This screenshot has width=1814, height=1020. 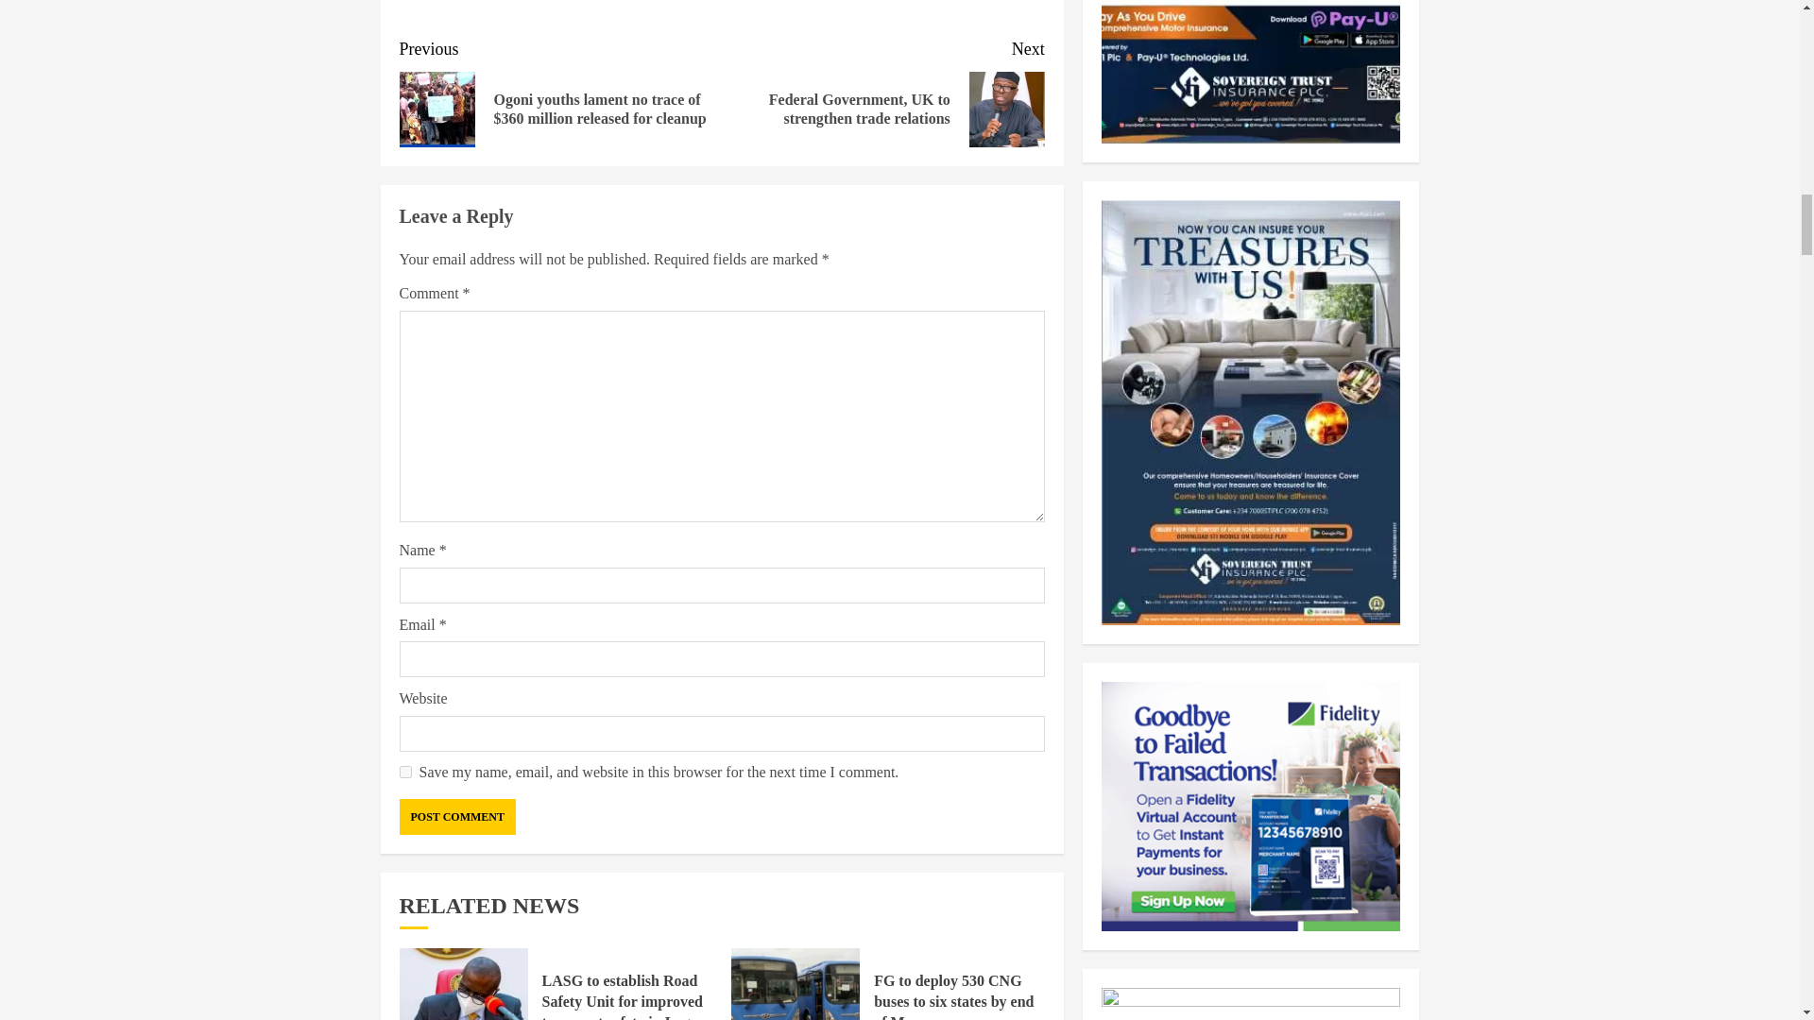 What do you see at coordinates (623, 6) in the screenshot?
I see `LinkedIn` at bounding box center [623, 6].